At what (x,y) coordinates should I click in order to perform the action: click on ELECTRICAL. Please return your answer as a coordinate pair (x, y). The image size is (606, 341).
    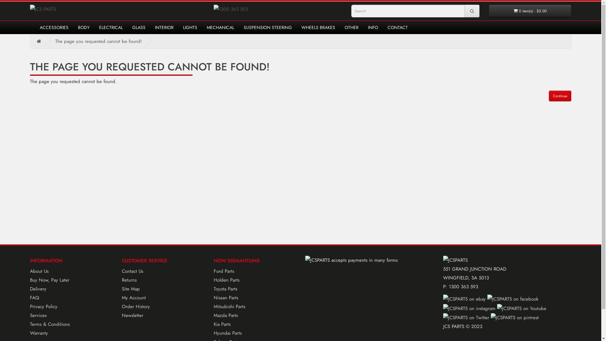
    Looking at the image, I should click on (111, 27).